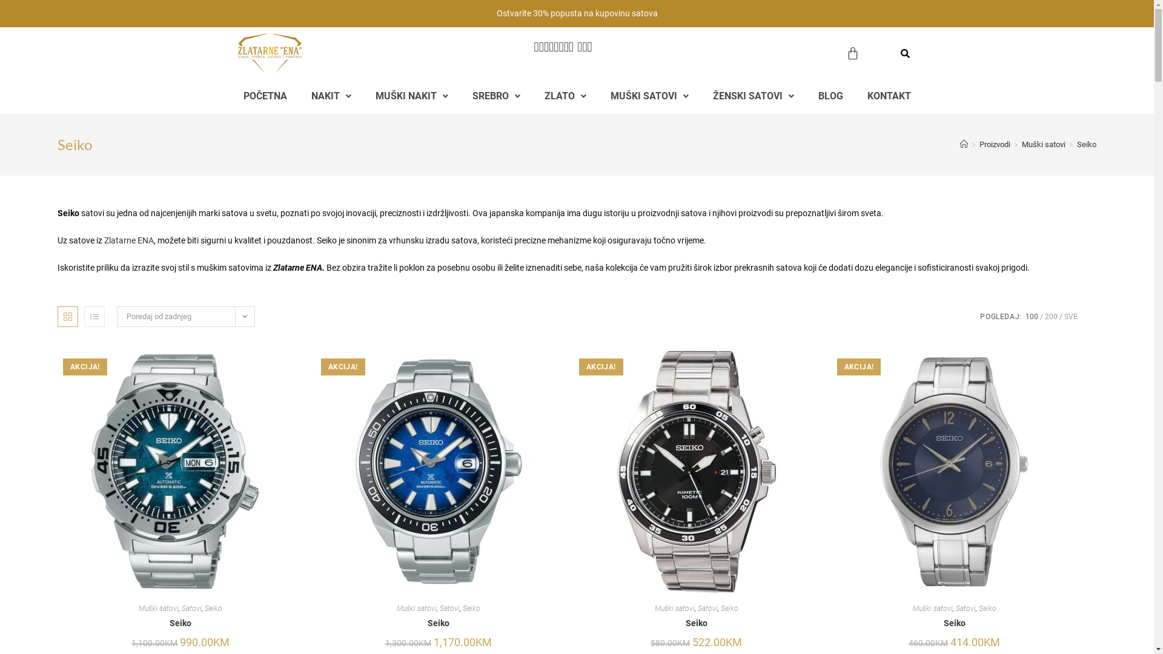 The width and height of the screenshot is (1163, 654). What do you see at coordinates (128, 240) in the screenshot?
I see ` Zlatarne ENA` at bounding box center [128, 240].